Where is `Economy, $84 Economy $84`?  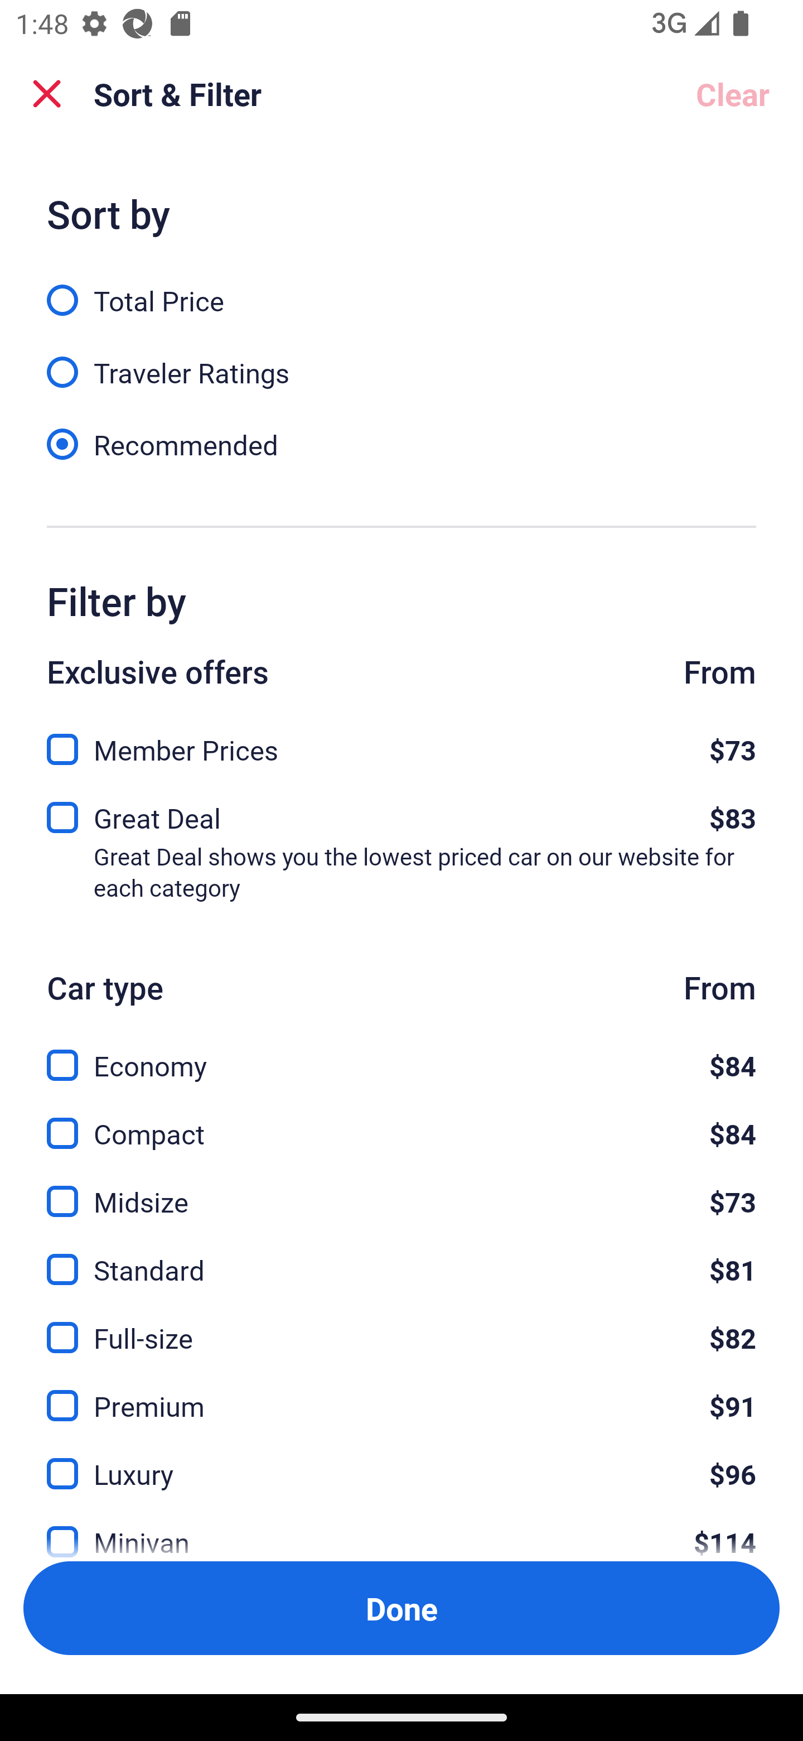 Economy, $84 Economy $84 is located at coordinates (401, 1052).